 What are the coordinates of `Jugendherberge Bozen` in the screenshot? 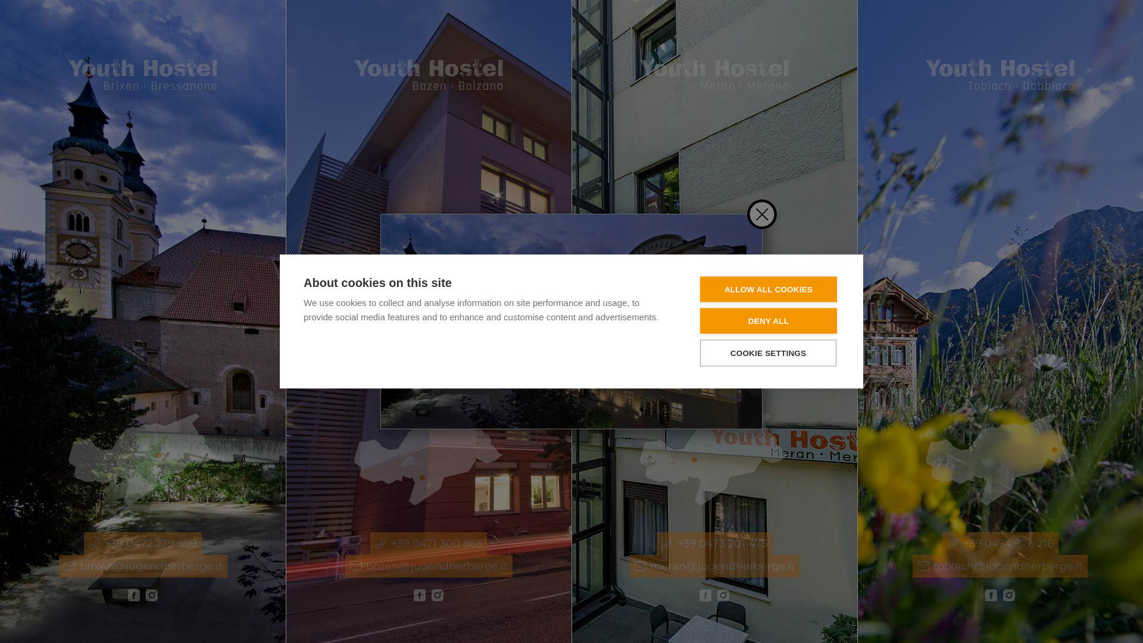 It's located at (420, 595).